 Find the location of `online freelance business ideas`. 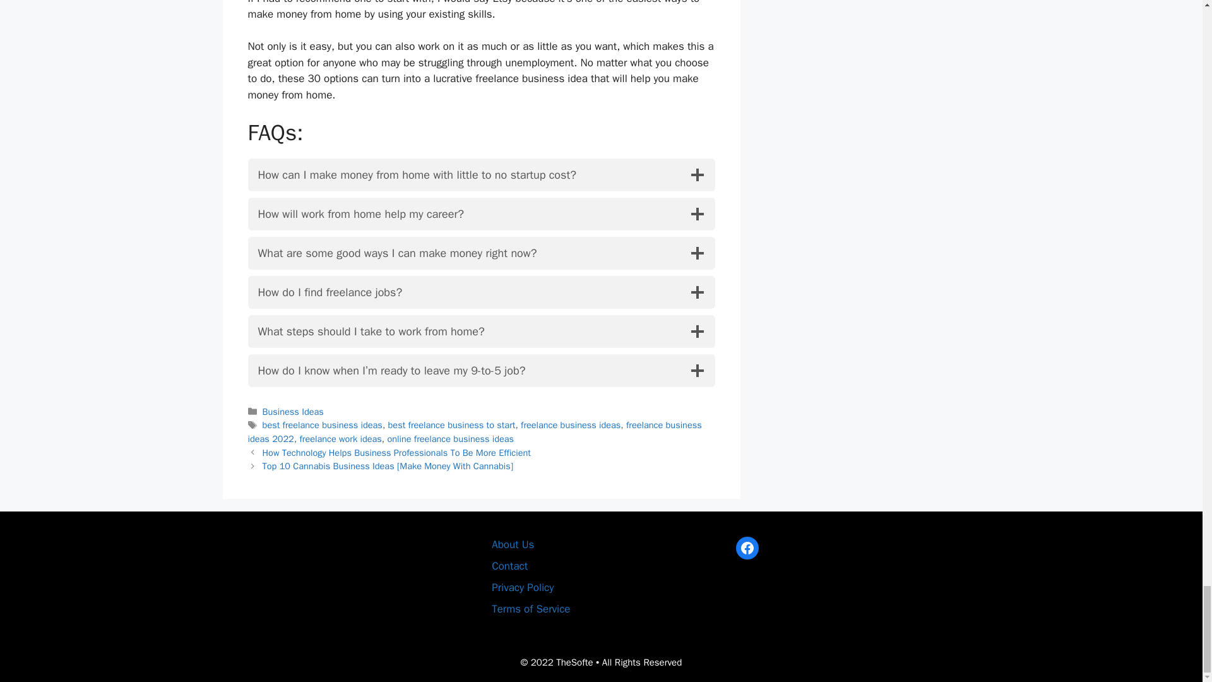

online freelance business ideas is located at coordinates (450, 438).